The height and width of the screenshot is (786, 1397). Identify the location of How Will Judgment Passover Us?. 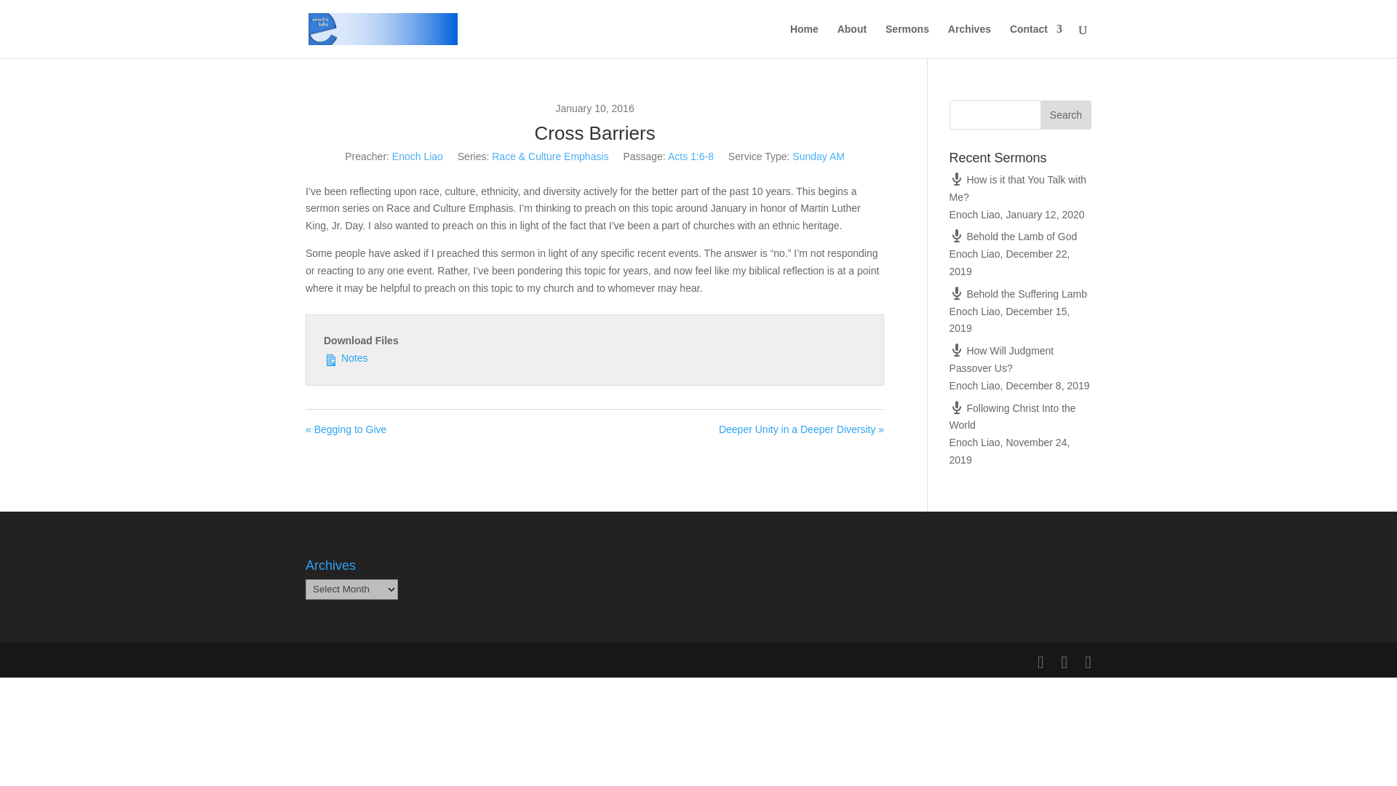
(1002, 360).